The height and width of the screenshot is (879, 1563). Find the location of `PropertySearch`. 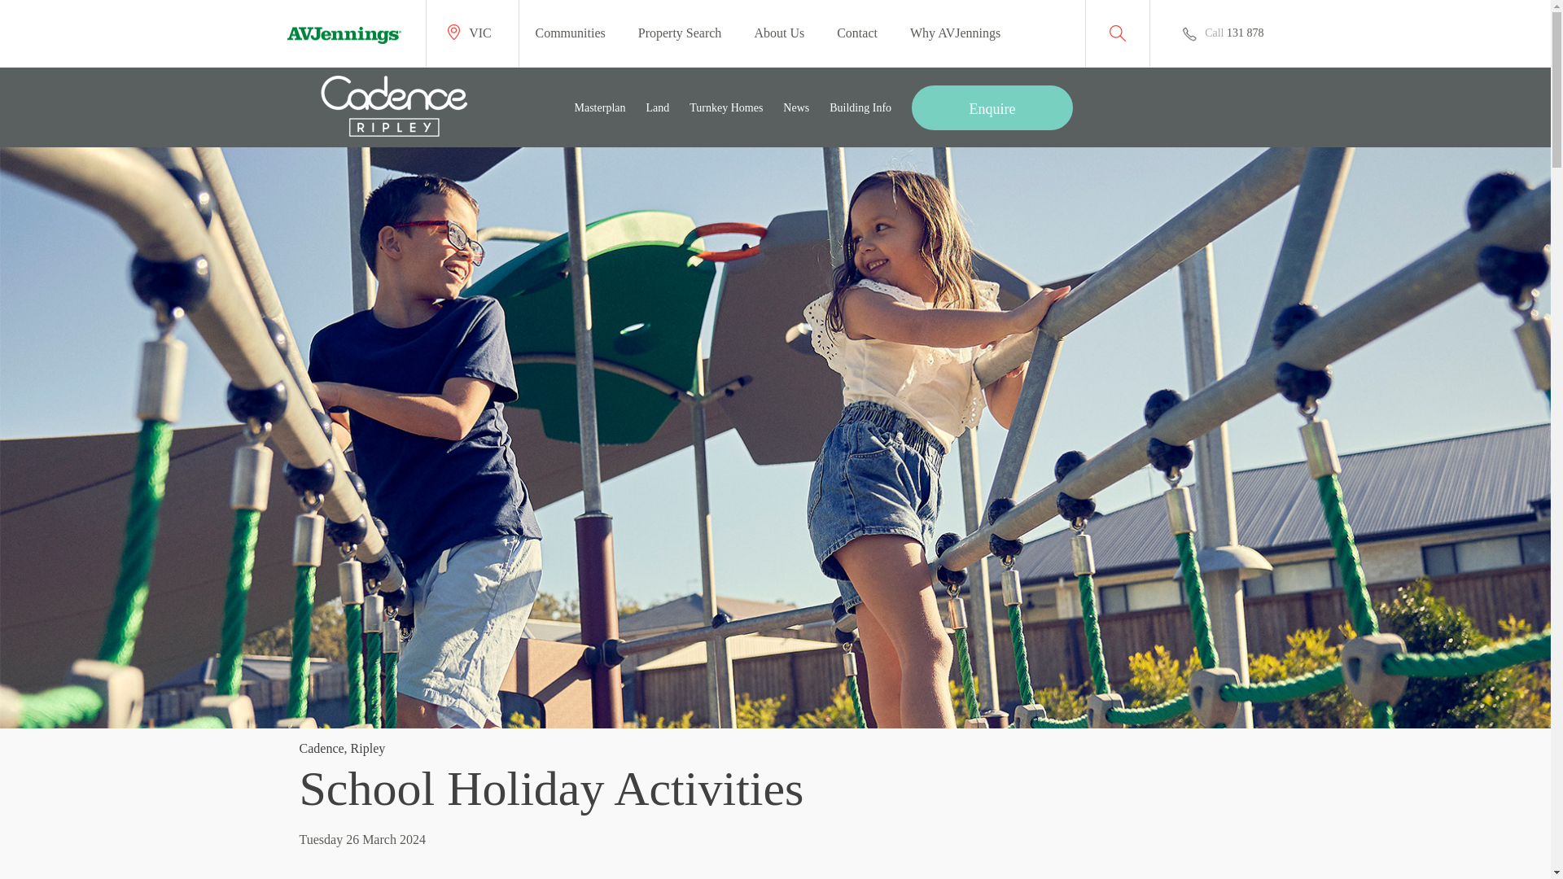

PropertySearch is located at coordinates (680, 33).